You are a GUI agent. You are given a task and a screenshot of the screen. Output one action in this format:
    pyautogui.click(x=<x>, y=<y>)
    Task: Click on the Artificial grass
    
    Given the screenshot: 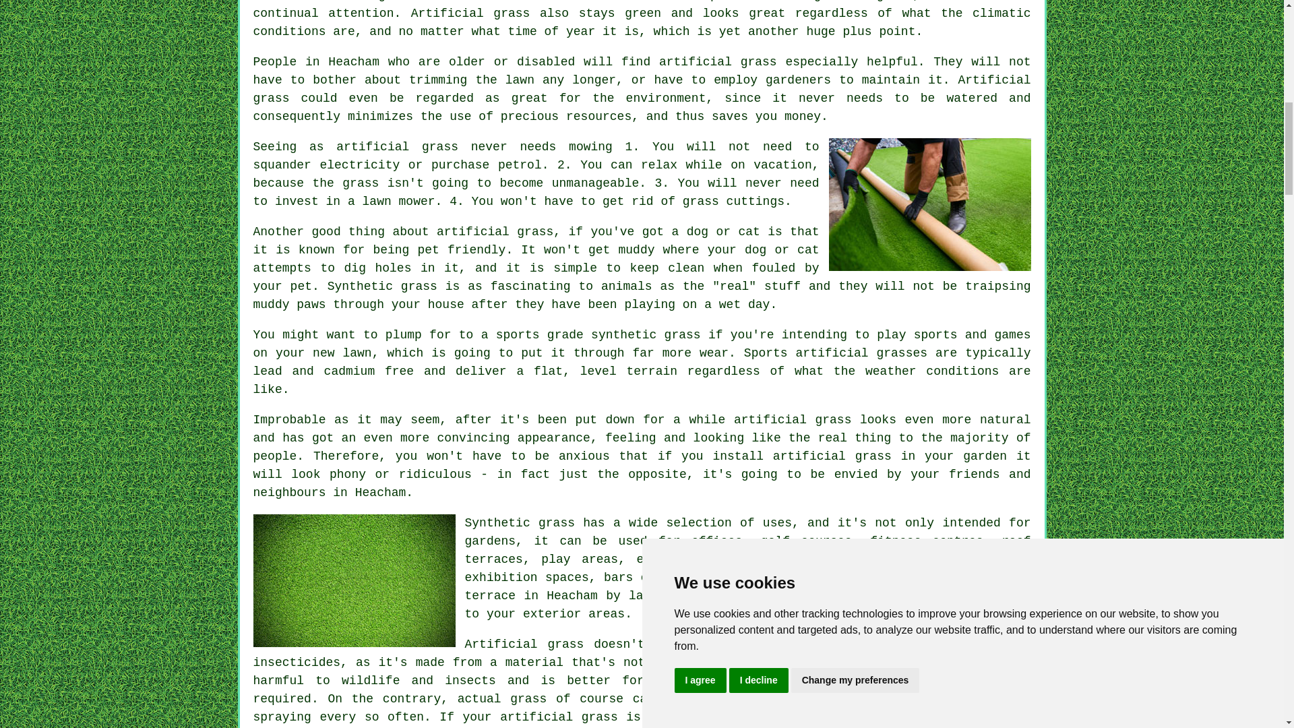 What is the action you would take?
    pyautogui.click(x=642, y=89)
    